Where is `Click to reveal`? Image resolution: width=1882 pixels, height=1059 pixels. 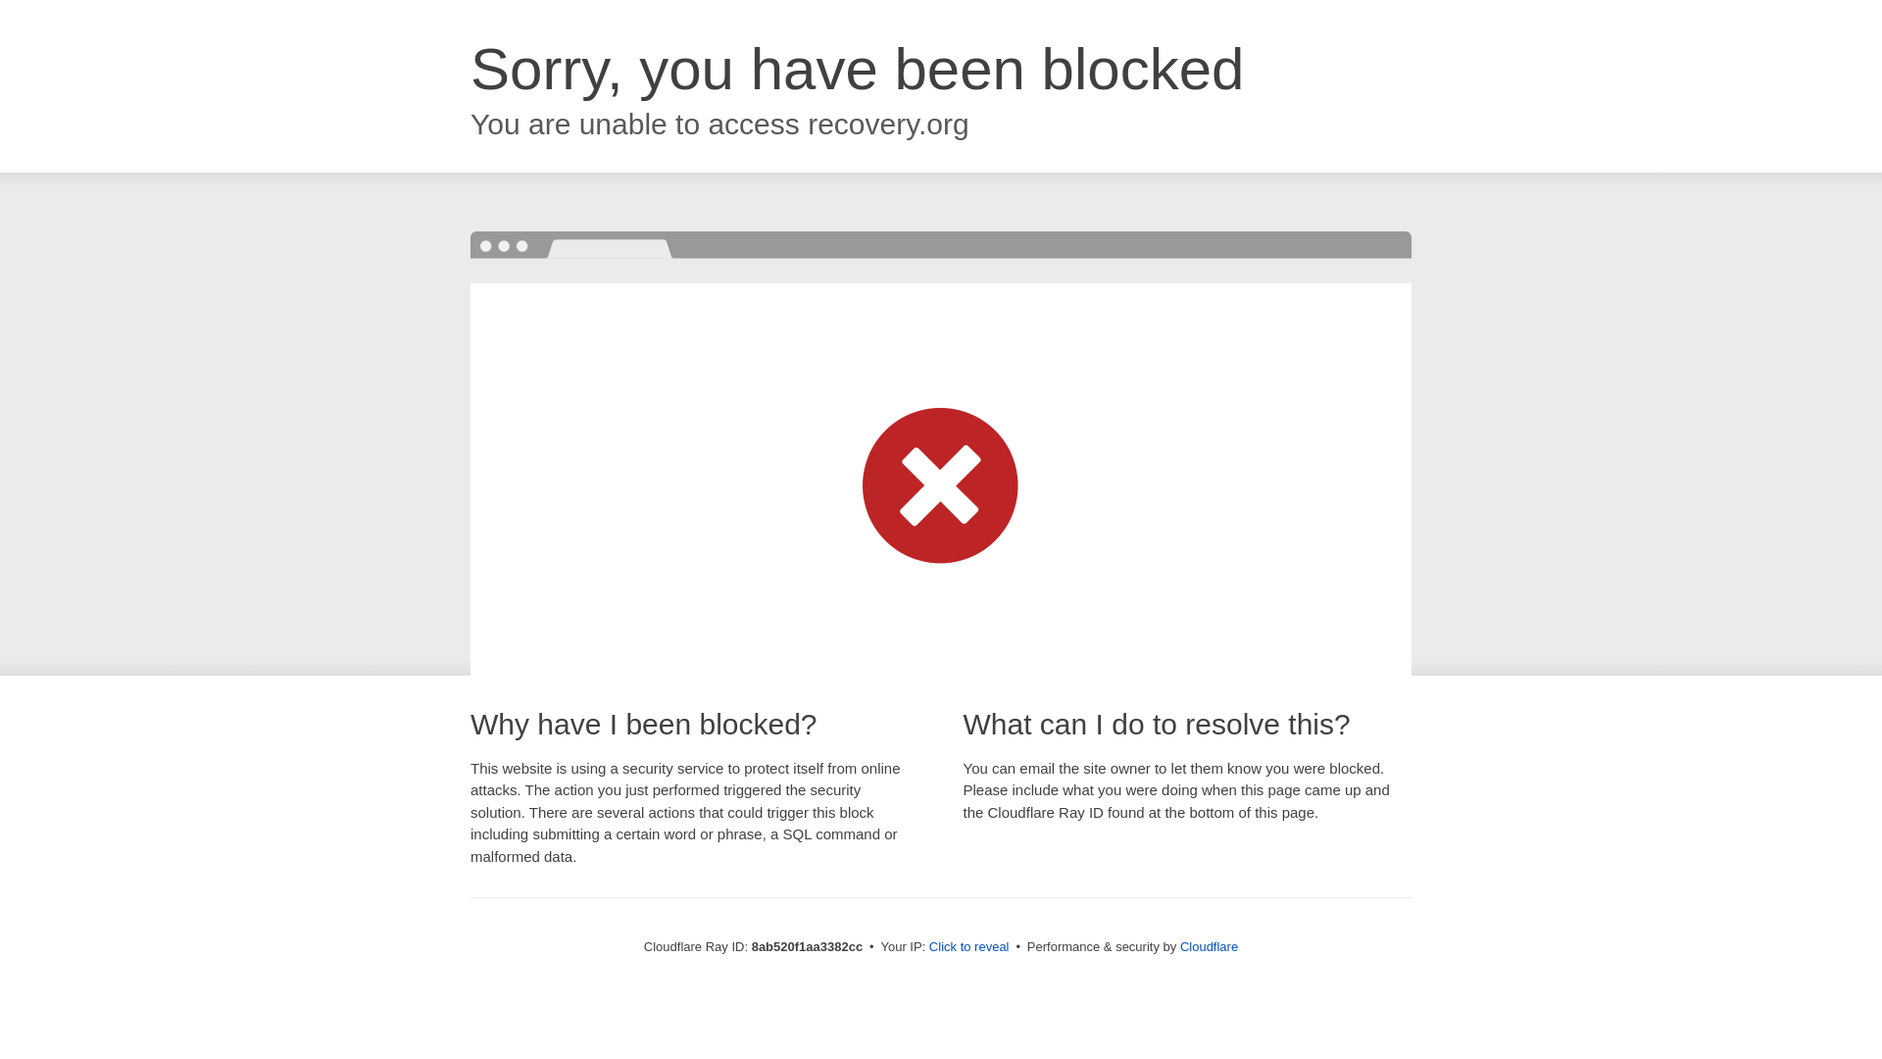
Click to reveal is located at coordinates (968, 947).